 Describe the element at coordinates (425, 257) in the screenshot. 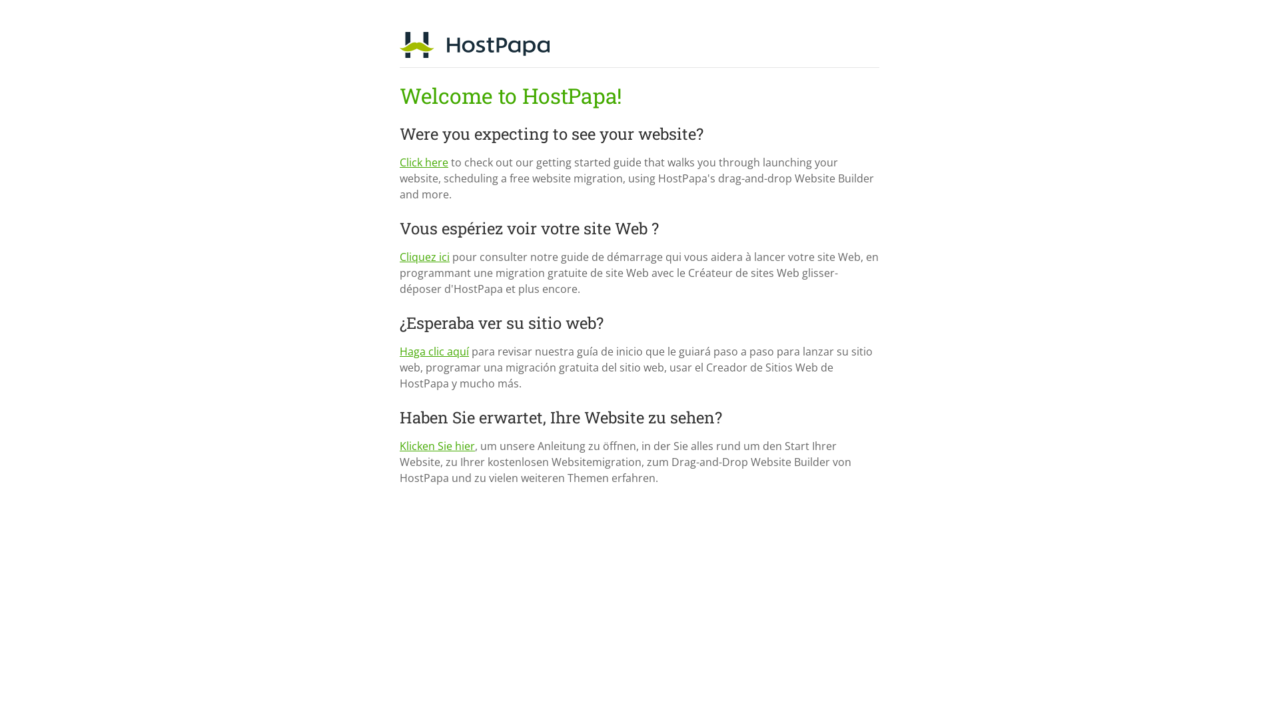

I see `Cliquez ici` at that location.